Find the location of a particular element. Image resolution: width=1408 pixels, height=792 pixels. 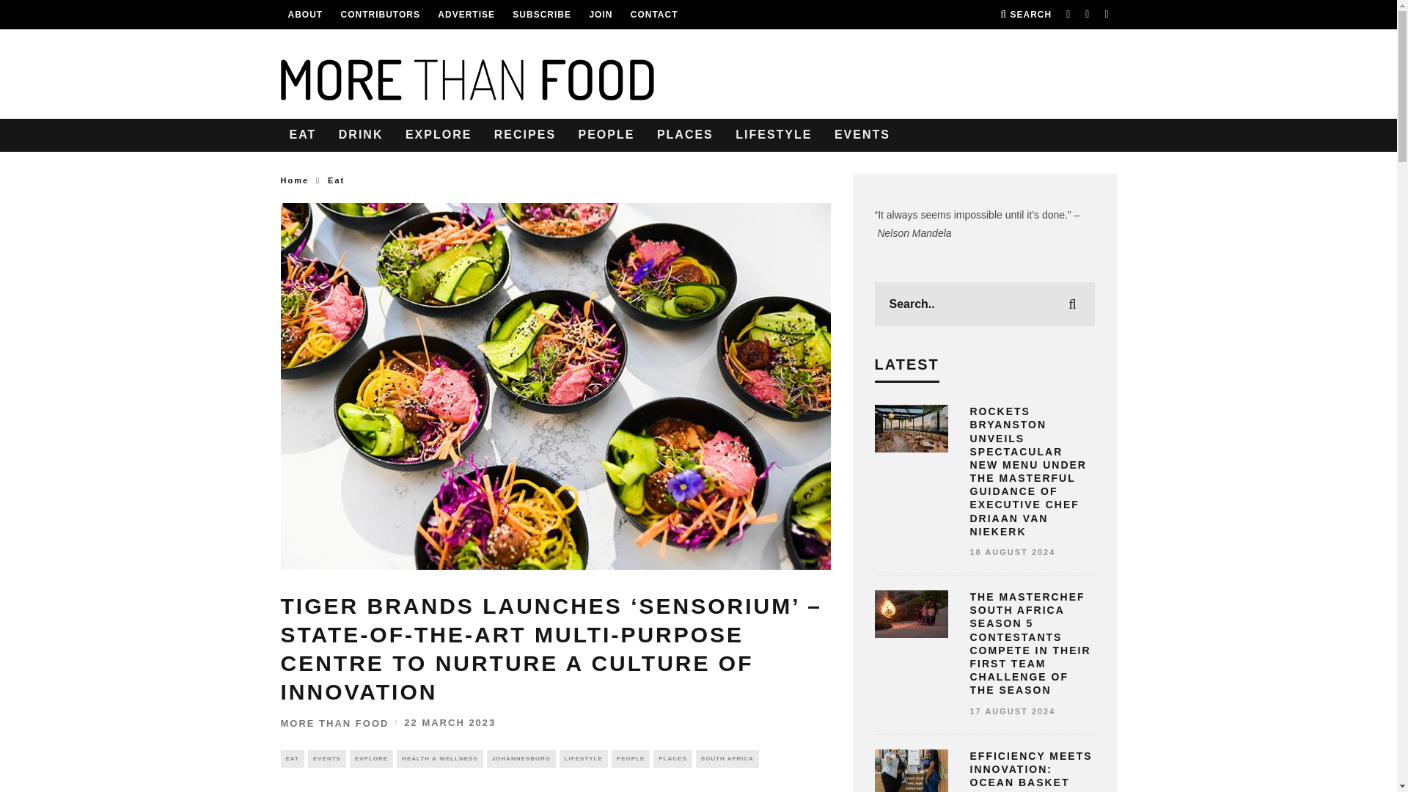

Search is located at coordinates (1025, 15).